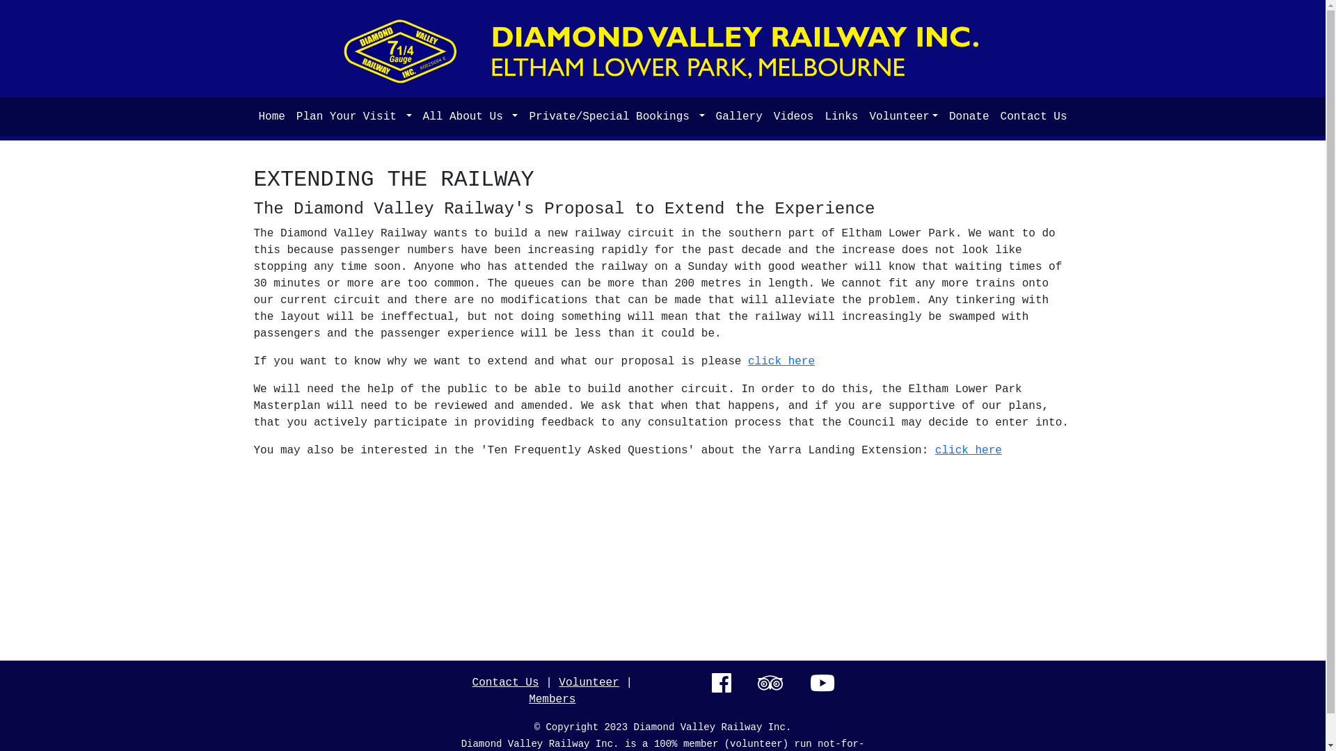 The image size is (1336, 751). Describe the element at coordinates (354, 117) in the screenshot. I see `Plan Your Visit` at that location.